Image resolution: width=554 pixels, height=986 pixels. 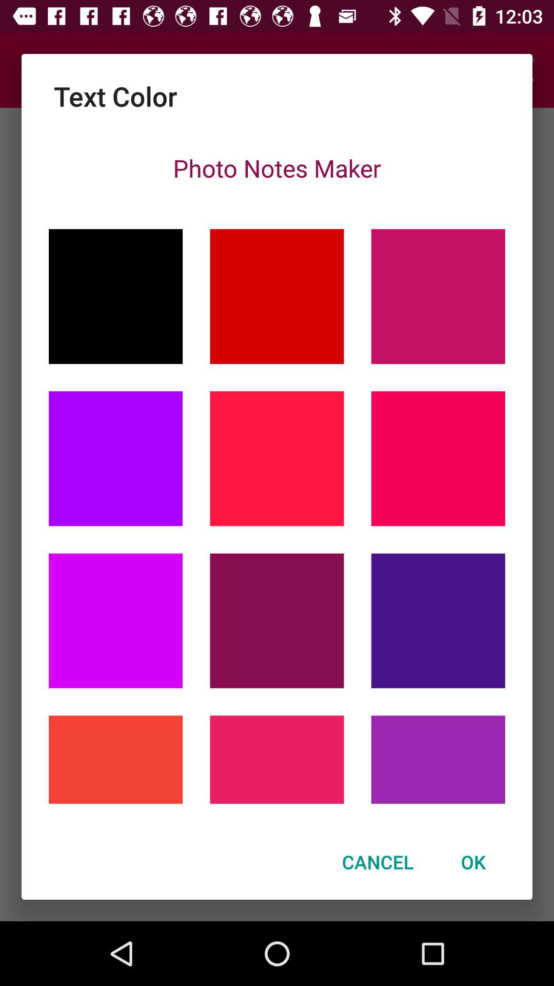 What do you see at coordinates (378, 862) in the screenshot?
I see `scroll to cancel` at bounding box center [378, 862].